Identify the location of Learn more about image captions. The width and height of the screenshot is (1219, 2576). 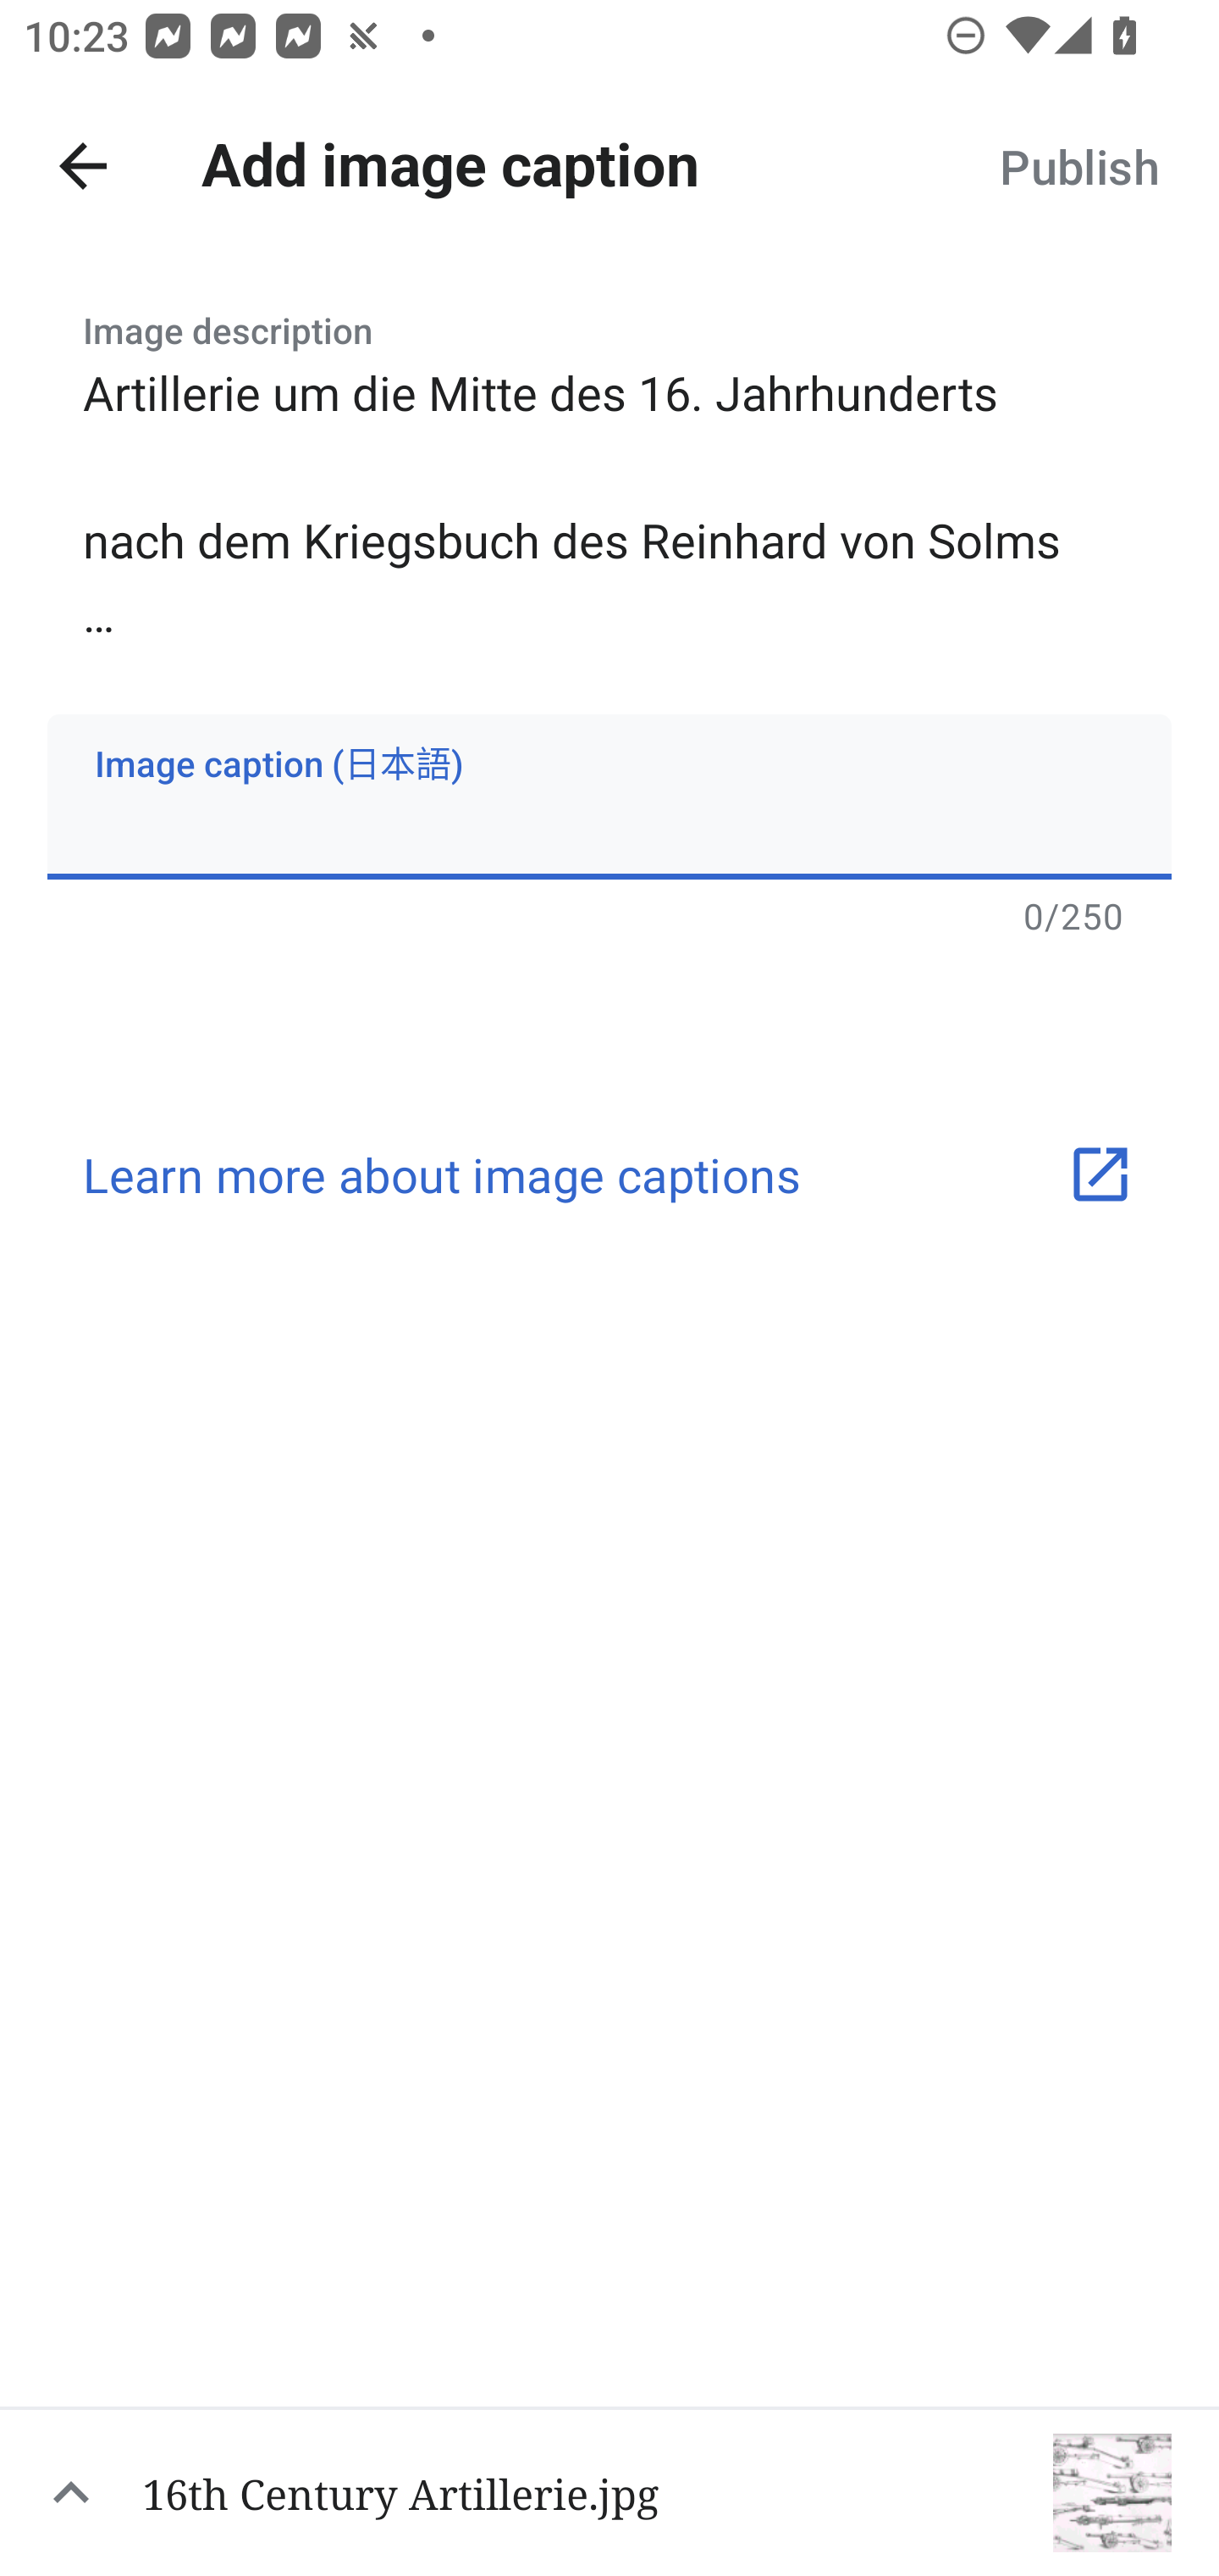
(609, 1174).